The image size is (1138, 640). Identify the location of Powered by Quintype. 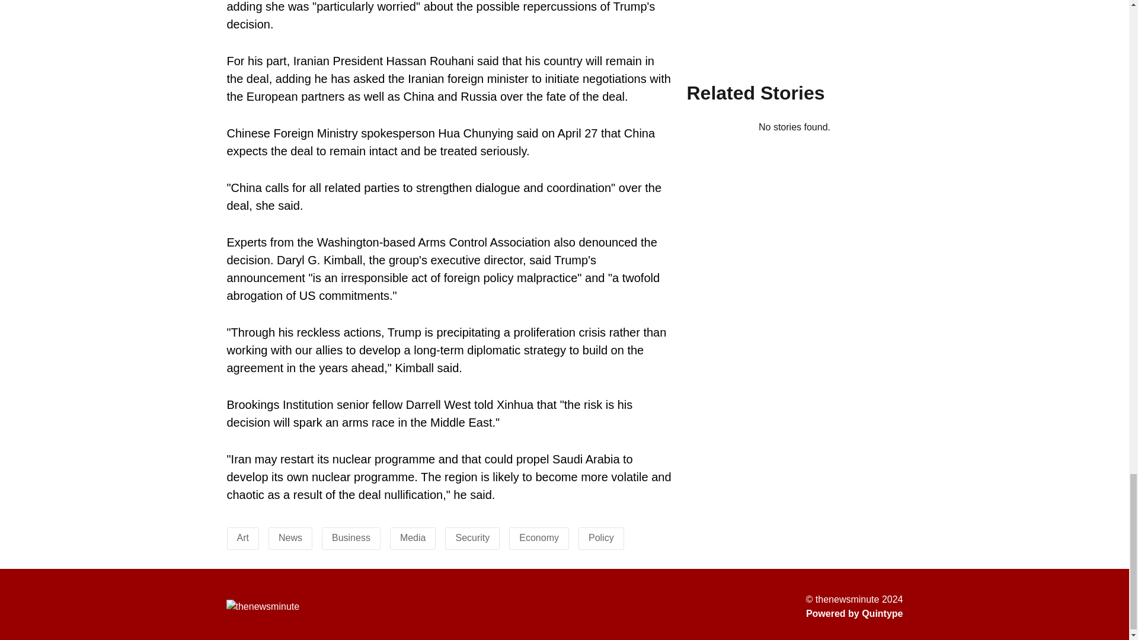
(855, 613).